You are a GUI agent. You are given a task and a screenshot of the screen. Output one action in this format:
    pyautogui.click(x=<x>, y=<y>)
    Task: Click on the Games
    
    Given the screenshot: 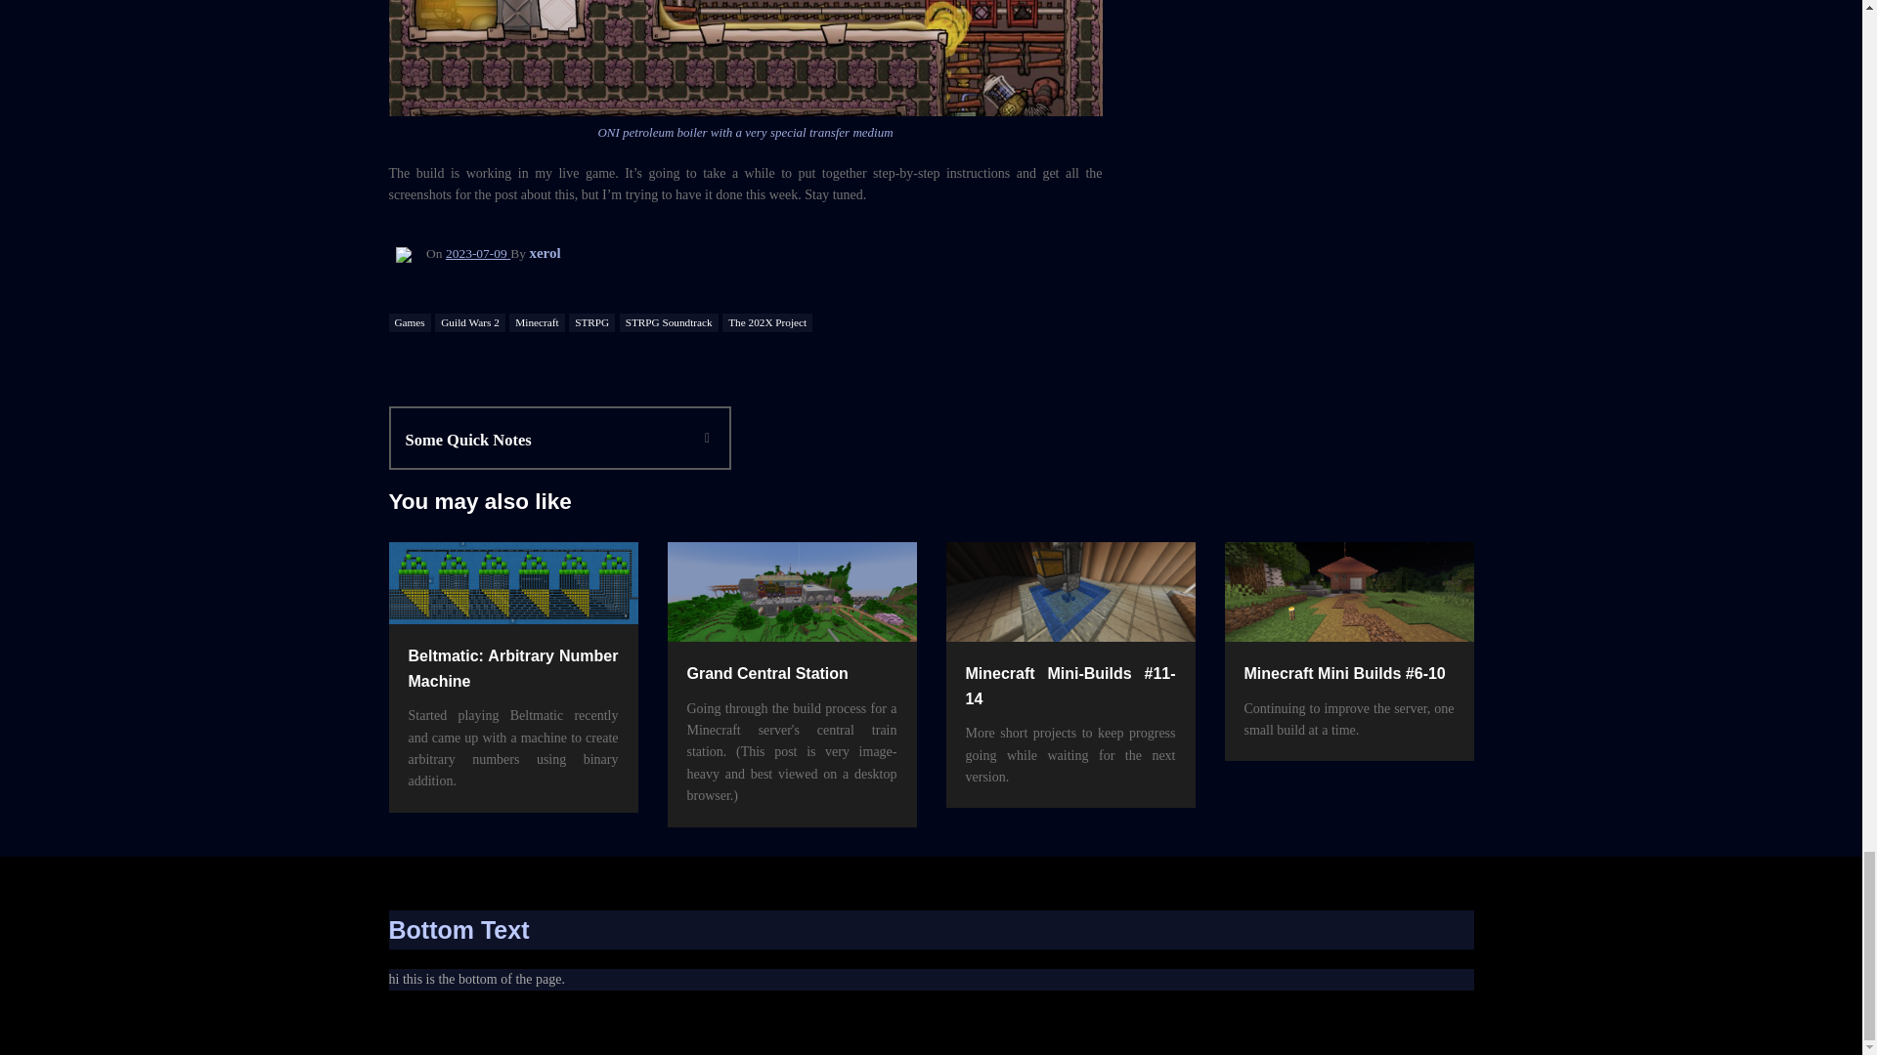 What is the action you would take?
    pyautogui.click(x=469, y=322)
    